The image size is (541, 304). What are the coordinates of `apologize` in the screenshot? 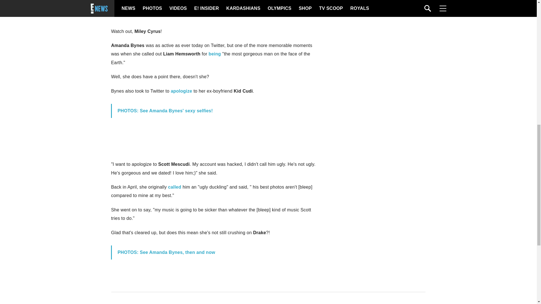 It's located at (181, 91).